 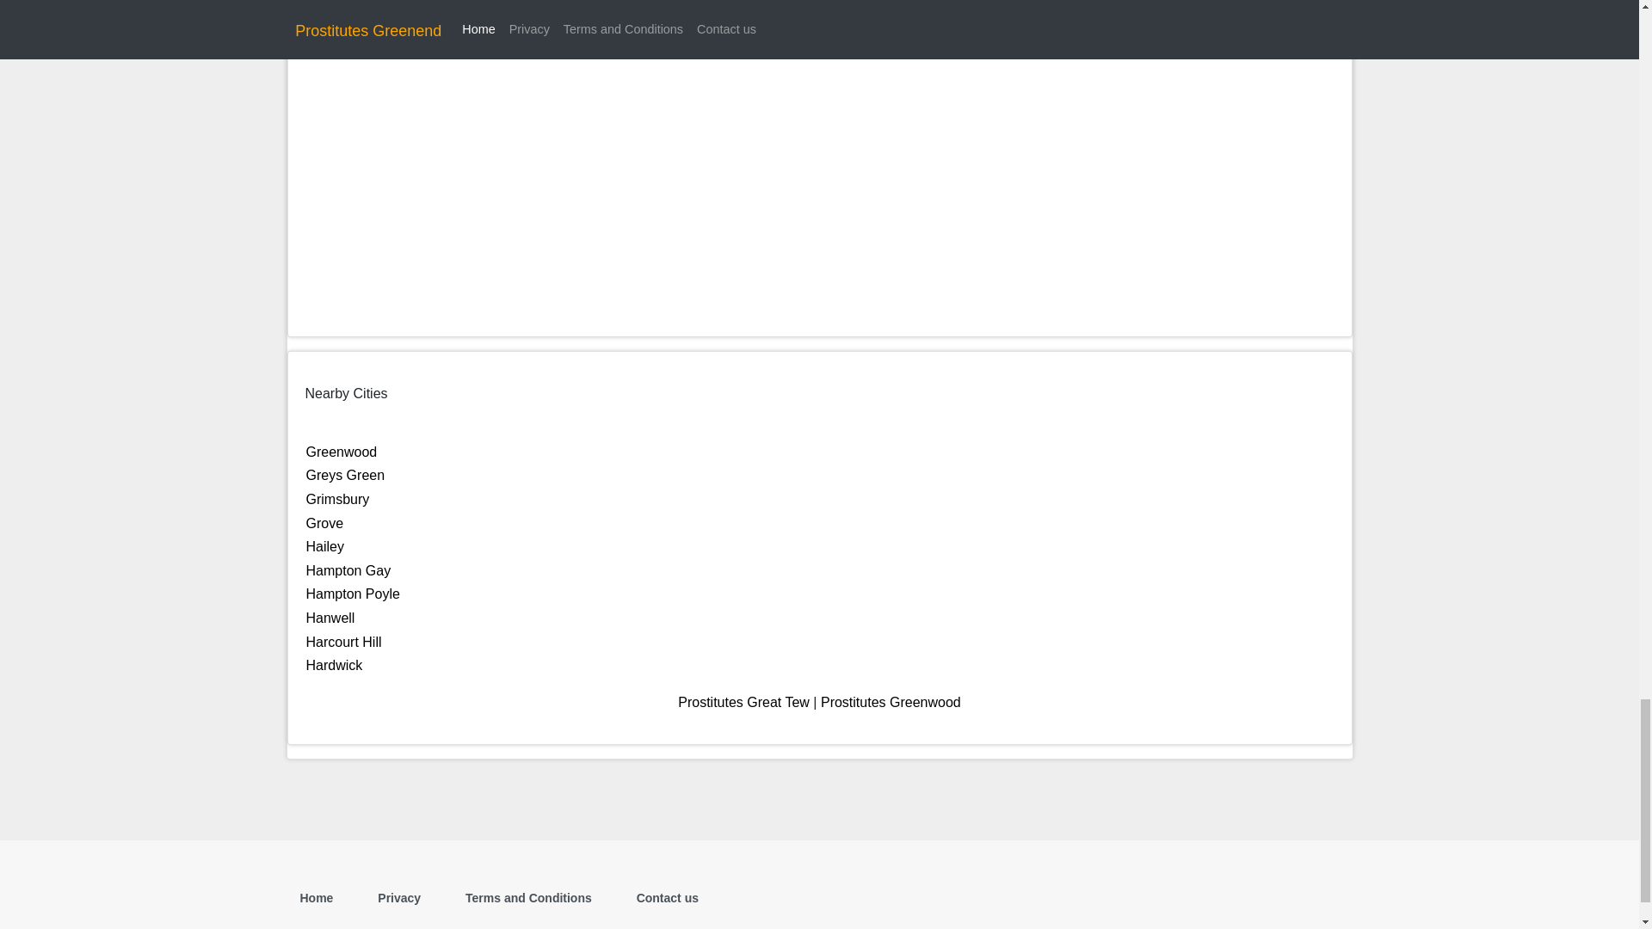 I want to click on Hanwell, so click(x=330, y=618).